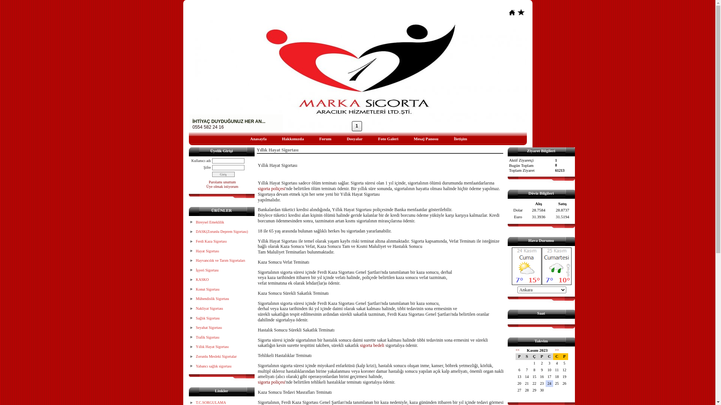 The width and height of the screenshot is (721, 405). Describe the element at coordinates (542, 370) in the screenshot. I see `9` at that location.